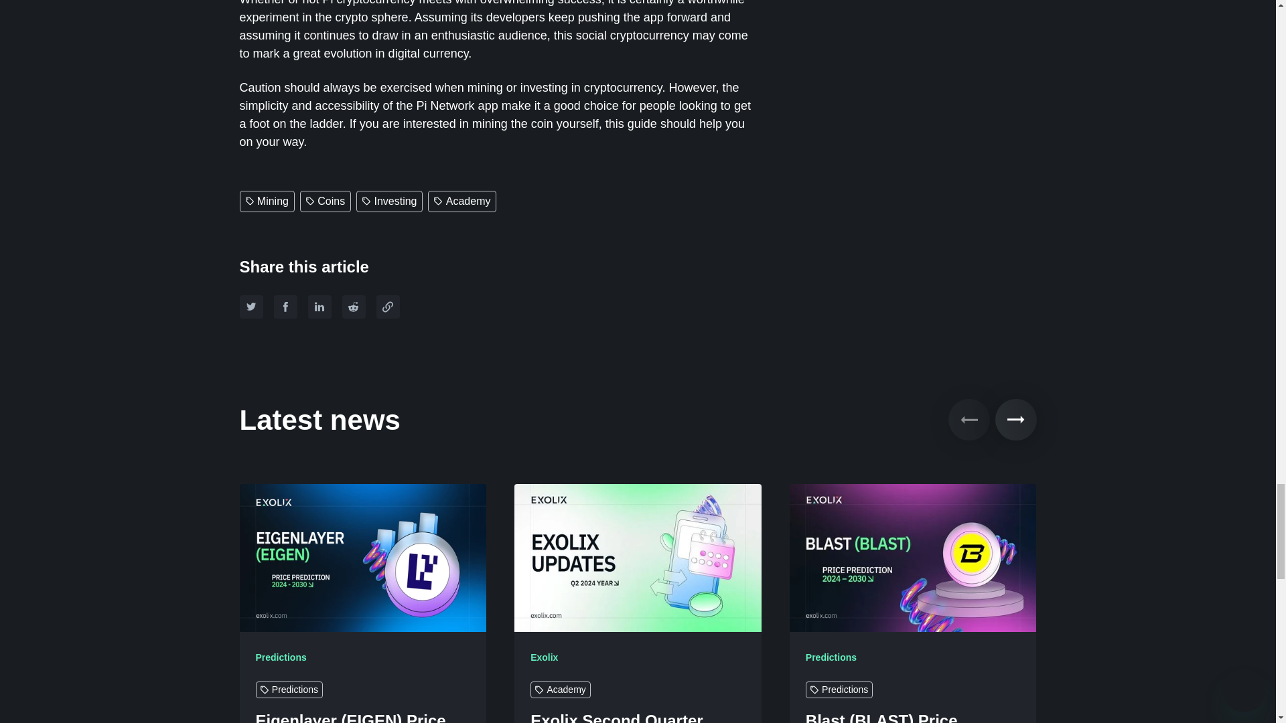 This screenshot has width=1286, height=723. What do you see at coordinates (354, 307) in the screenshot?
I see `Share on Reddit` at bounding box center [354, 307].